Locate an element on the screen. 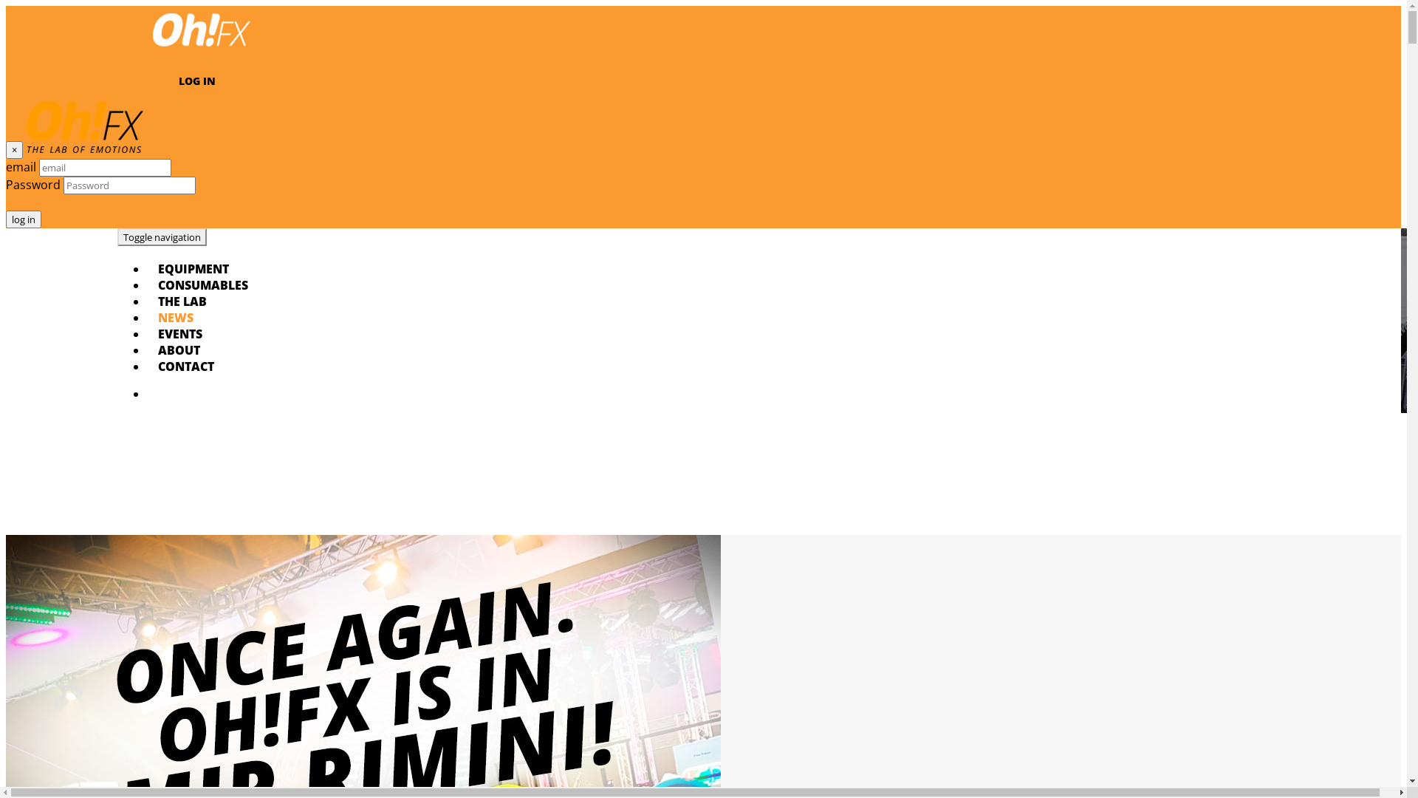 The width and height of the screenshot is (1418, 798). NEWS is located at coordinates (176, 318).